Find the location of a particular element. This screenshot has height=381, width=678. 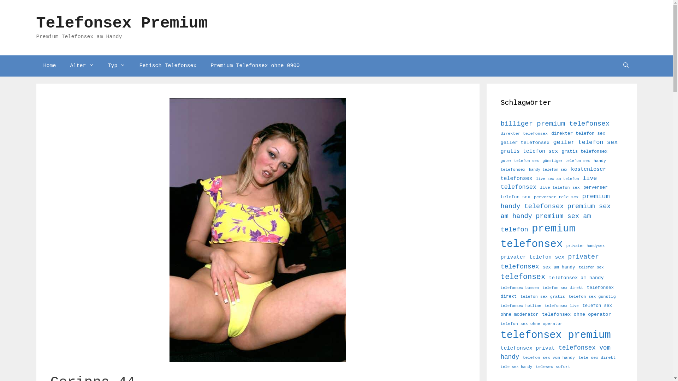

perverser telefon sex is located at coordinates (554, 192).